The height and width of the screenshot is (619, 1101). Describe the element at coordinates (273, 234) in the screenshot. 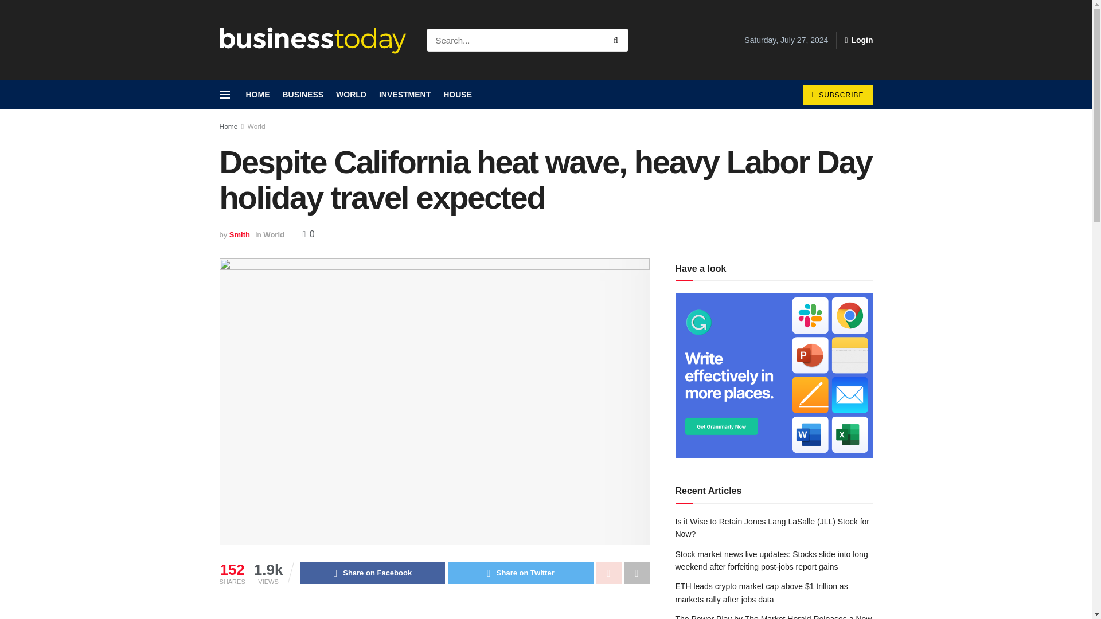

I see `World` at that location.